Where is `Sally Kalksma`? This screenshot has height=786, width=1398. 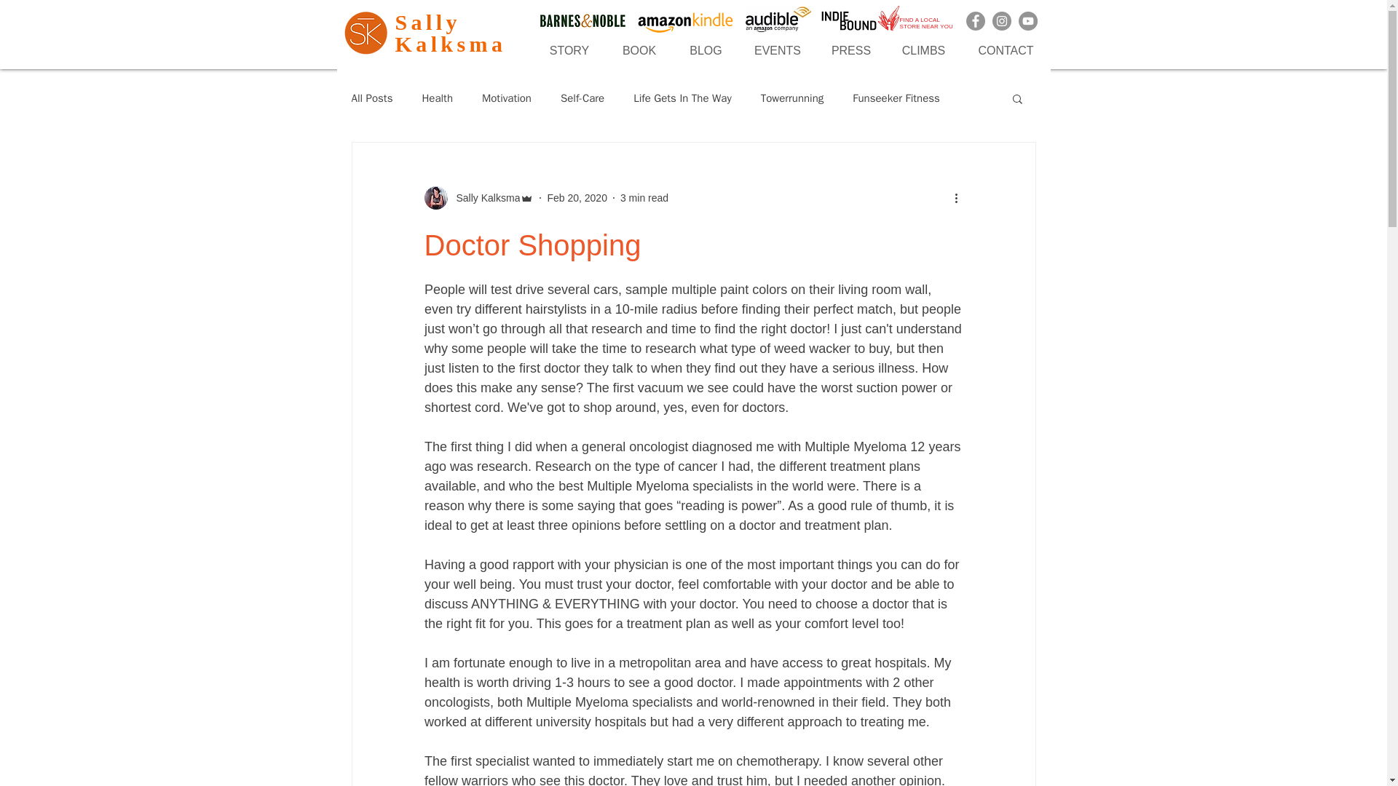 Sally Kalksma is located at coordinates (450, 33).